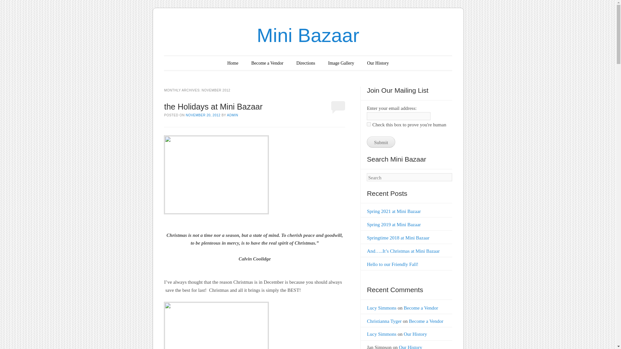 This screenshot has width=621, height=349. I want to click on Hello to our Friendly Fall!, so click(392, 264).